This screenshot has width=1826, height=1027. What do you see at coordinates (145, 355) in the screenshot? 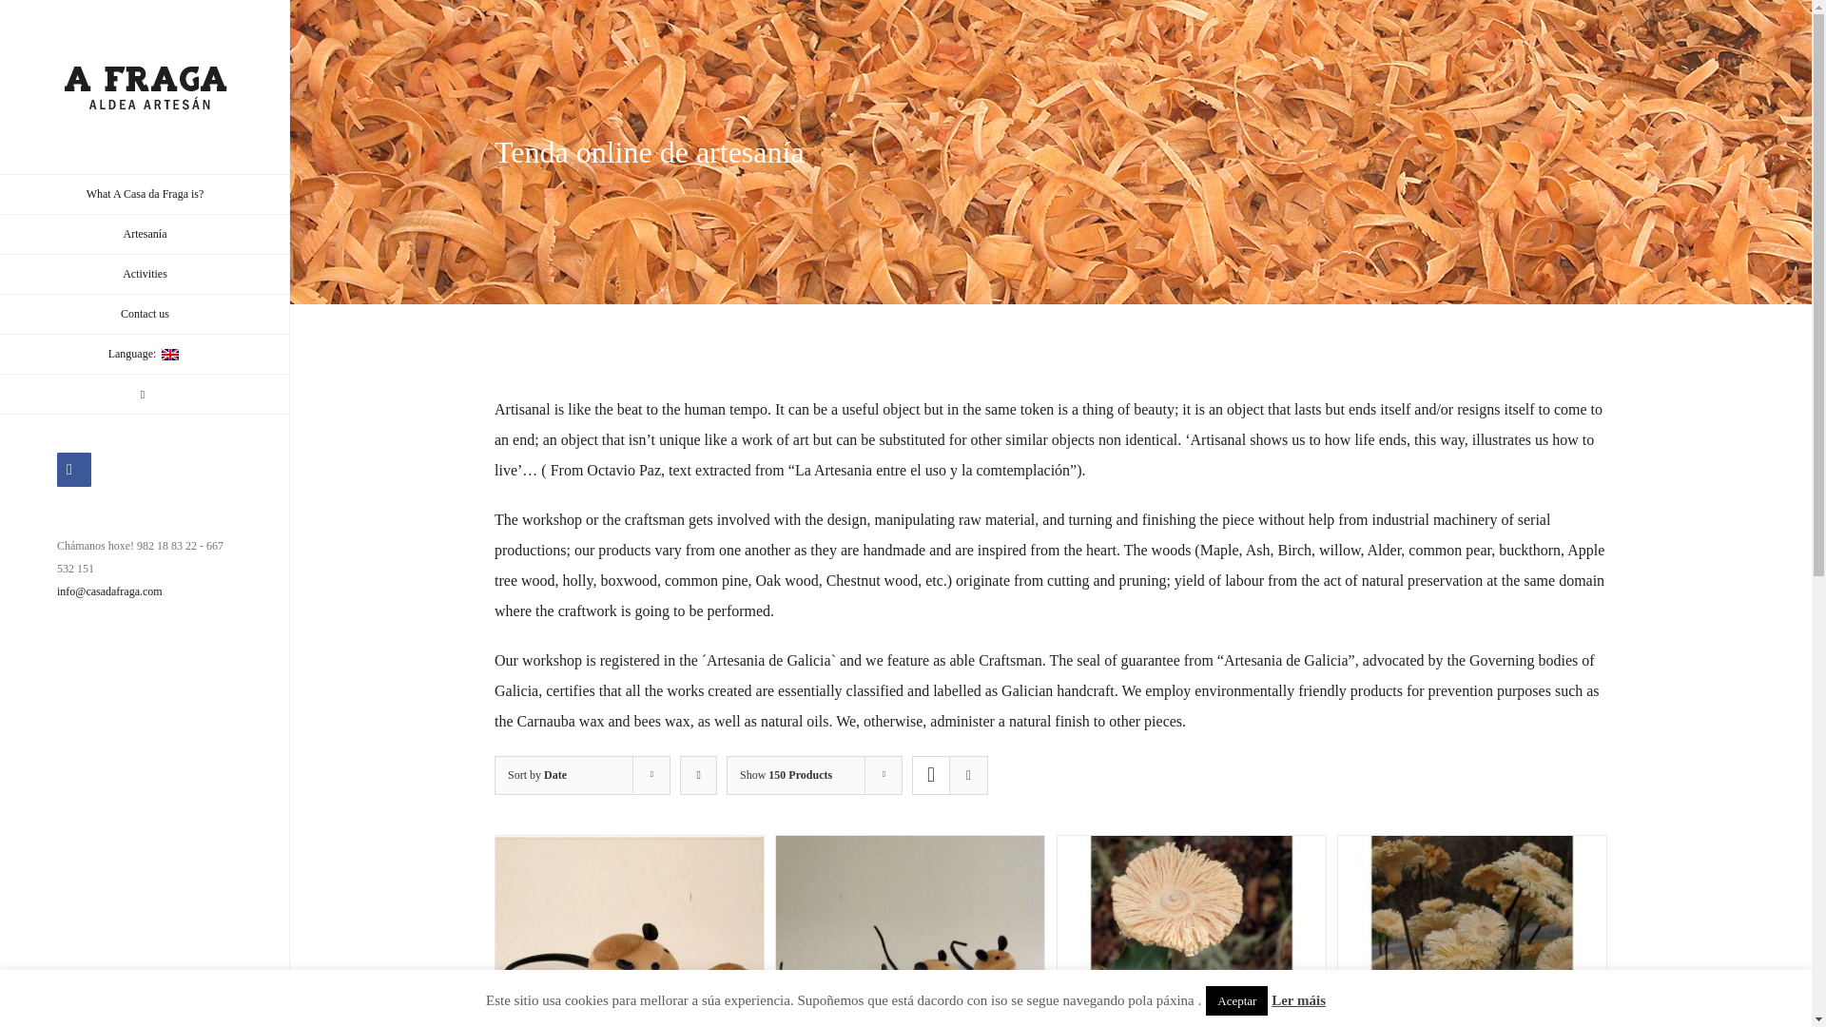
I see `Language: ` at bounding box center [145, 355].